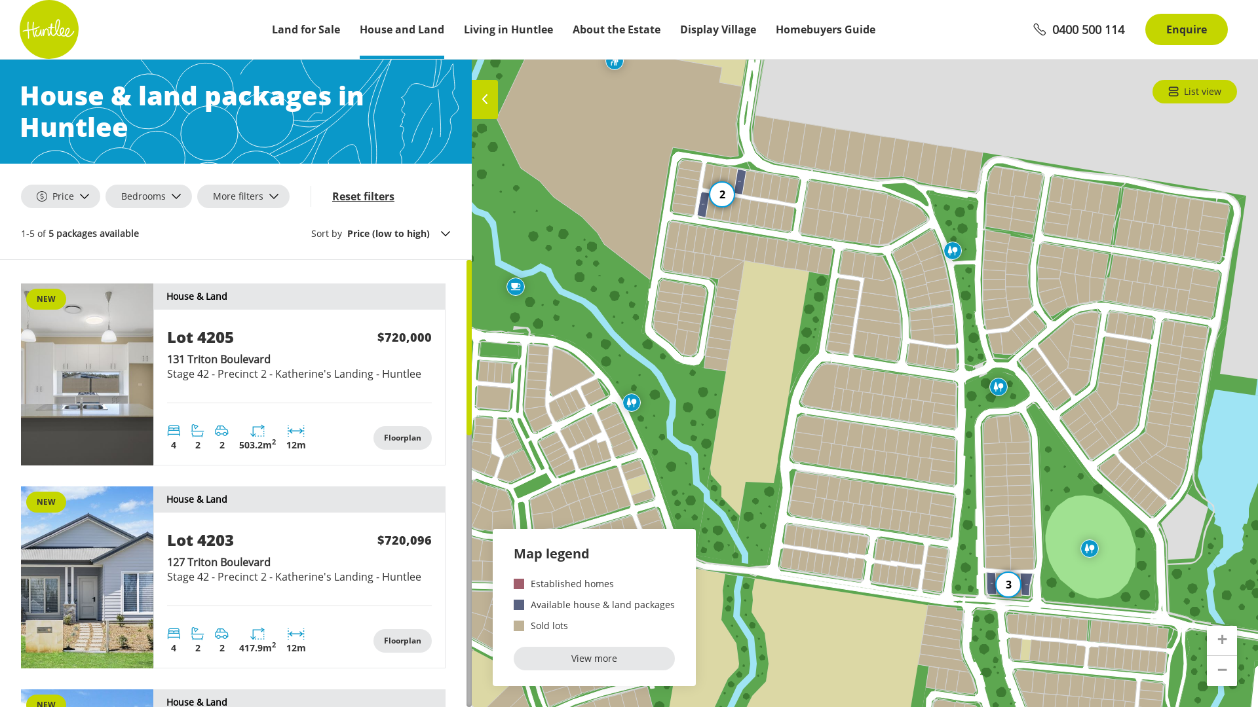  What do you see at coordinates (617, 29) in the screenshot?
I see `About the Estate` at bounding box center [617, 29].